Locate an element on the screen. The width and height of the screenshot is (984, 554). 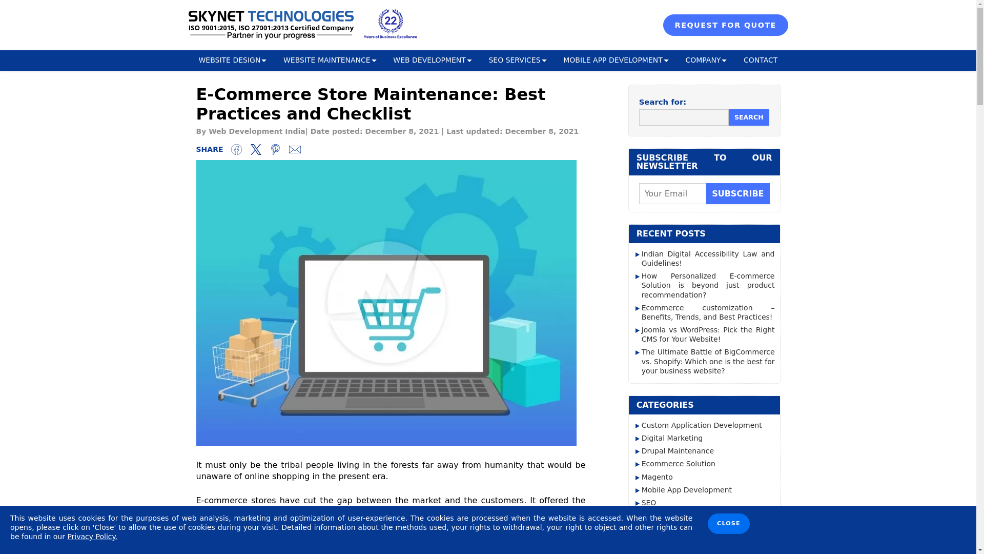
Skynet Technologies is located at coordinates (271, 25).